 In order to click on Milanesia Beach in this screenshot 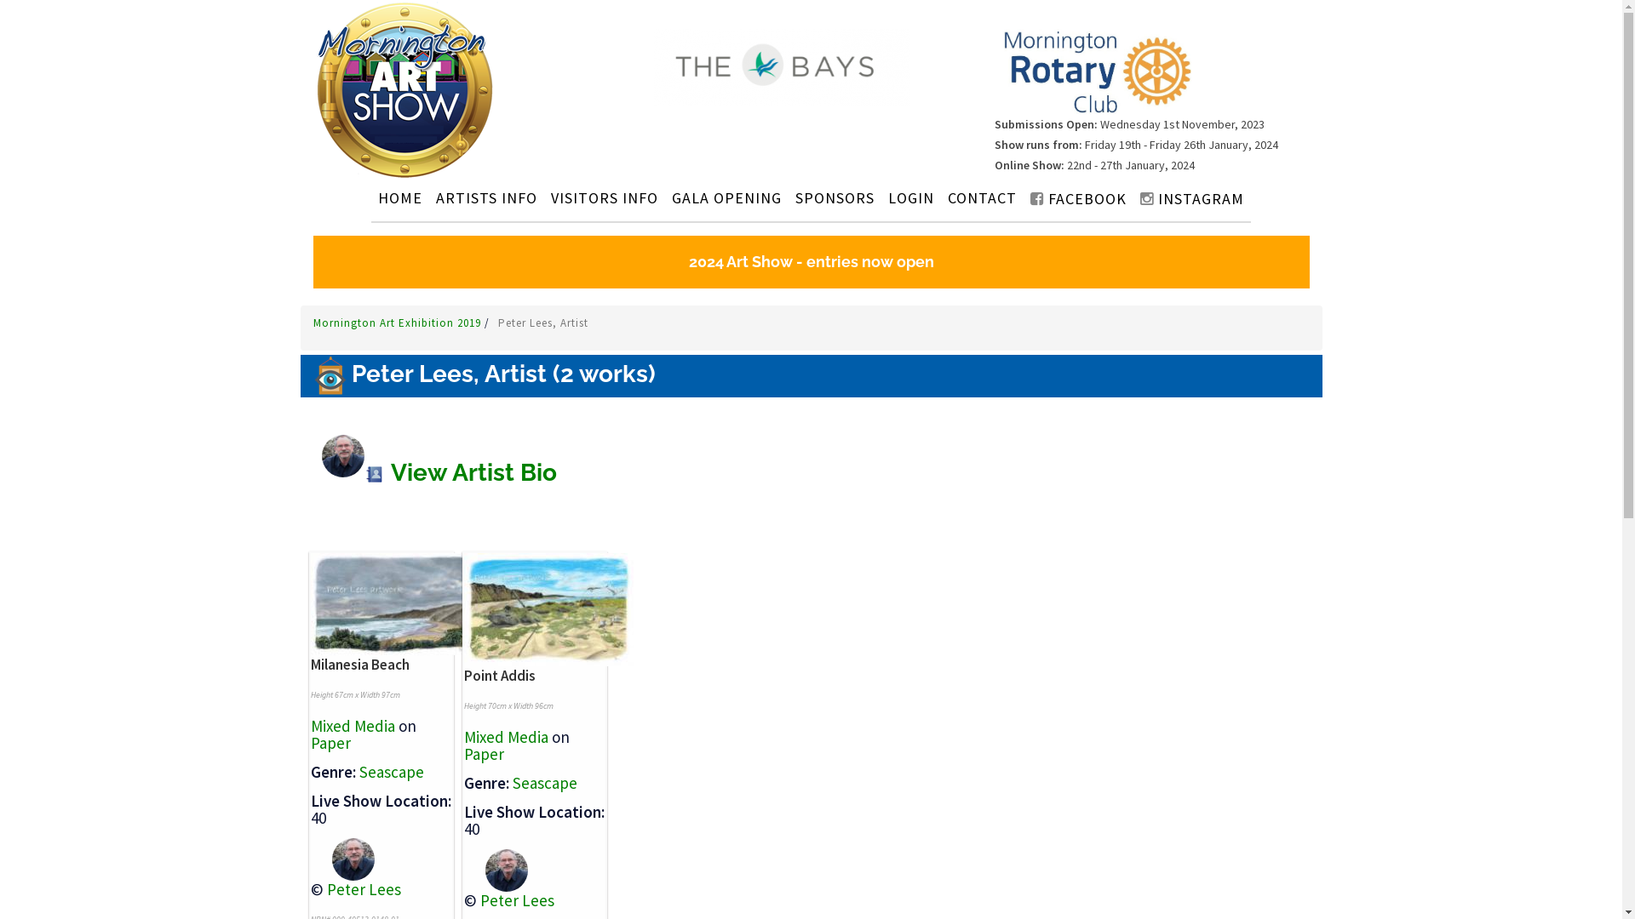, I will do `click(359, 664)`.